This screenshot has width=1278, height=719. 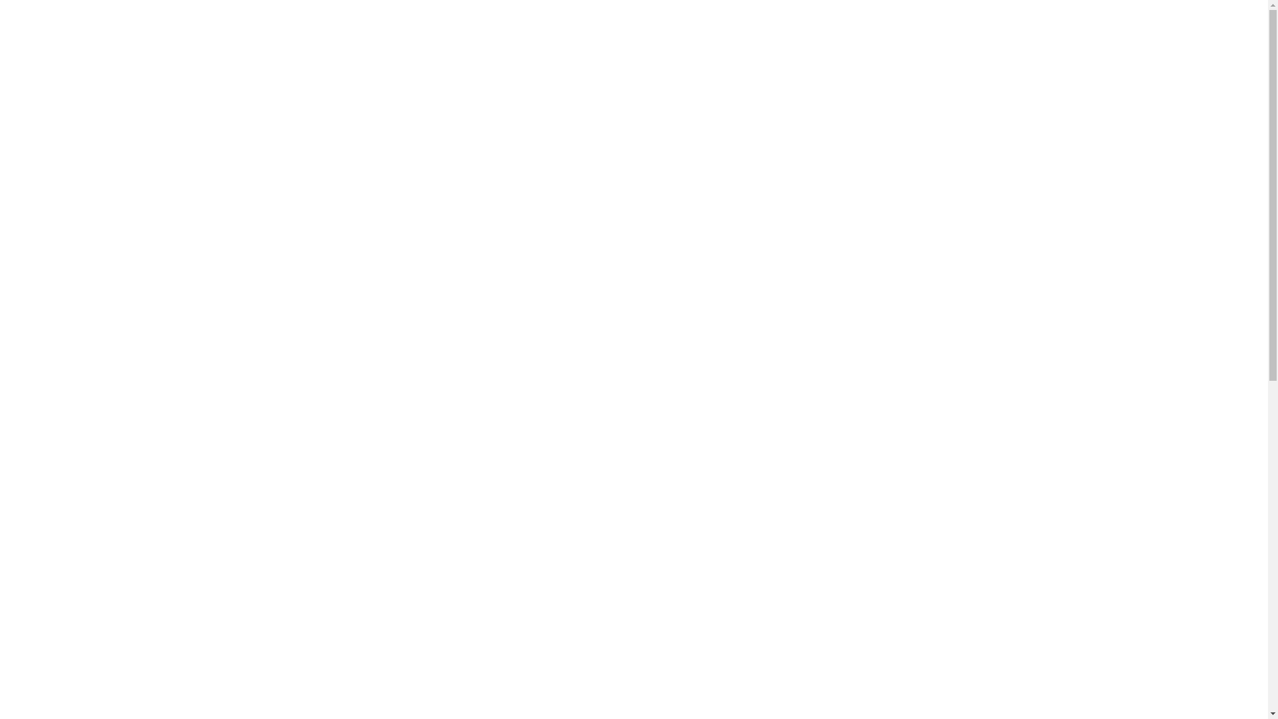 I want to click on Onze ambitie, so click(x=523, y=180).